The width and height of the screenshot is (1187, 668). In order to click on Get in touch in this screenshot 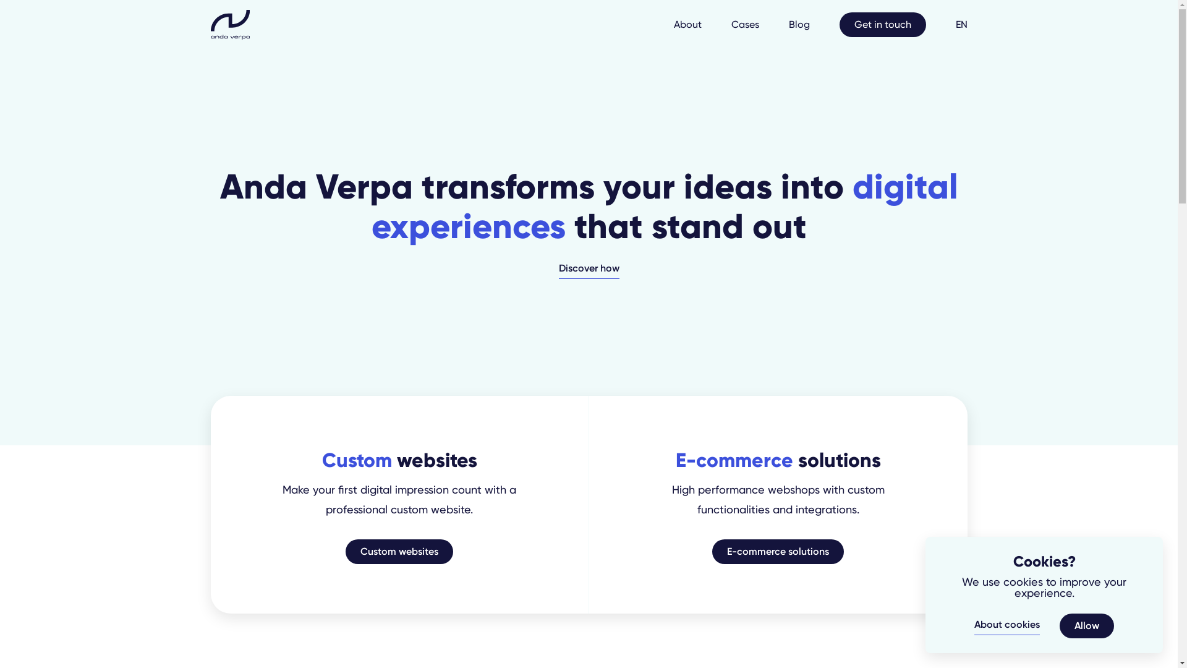, I will do `click(883, 25)`.